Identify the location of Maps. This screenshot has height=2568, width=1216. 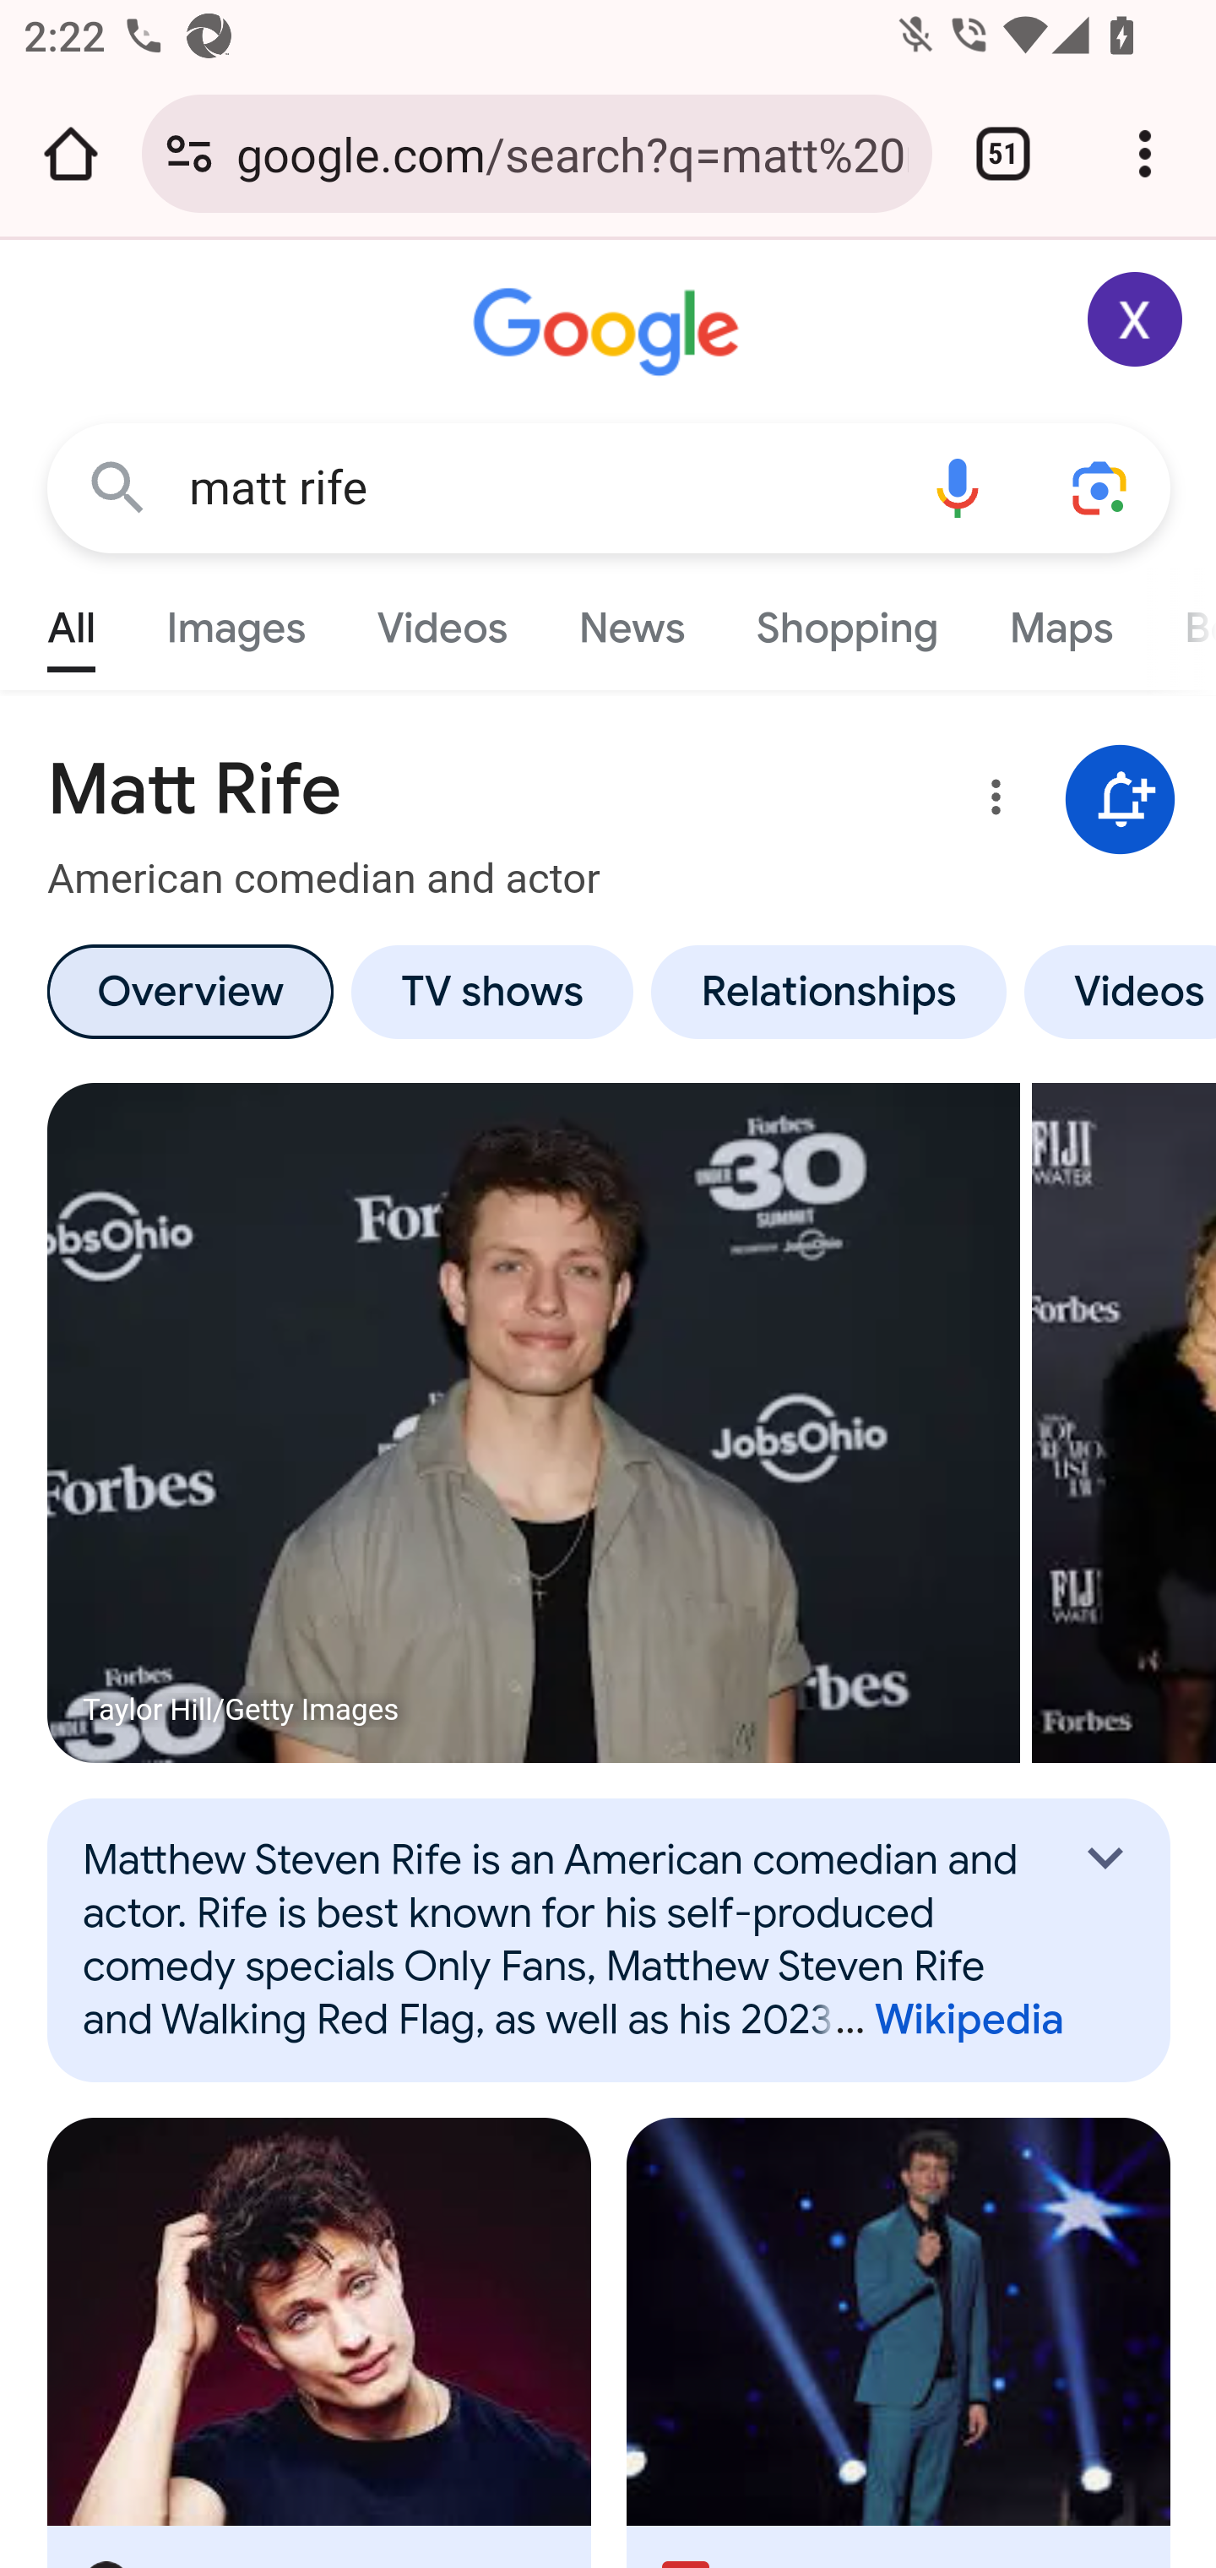
(1060, 620).